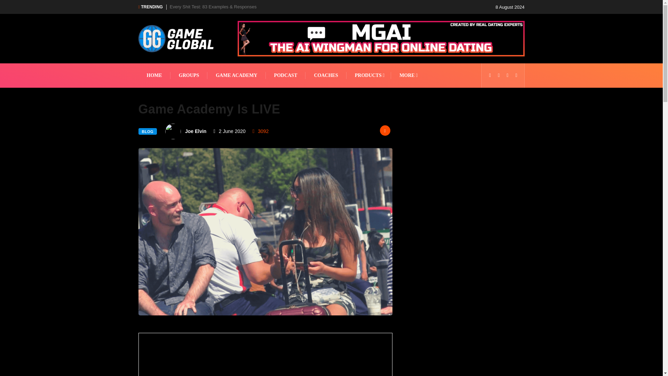  What do you see at coordinates (326, 75) in the screenshot?
I see `COACHES` at bounding box center [326, 75].